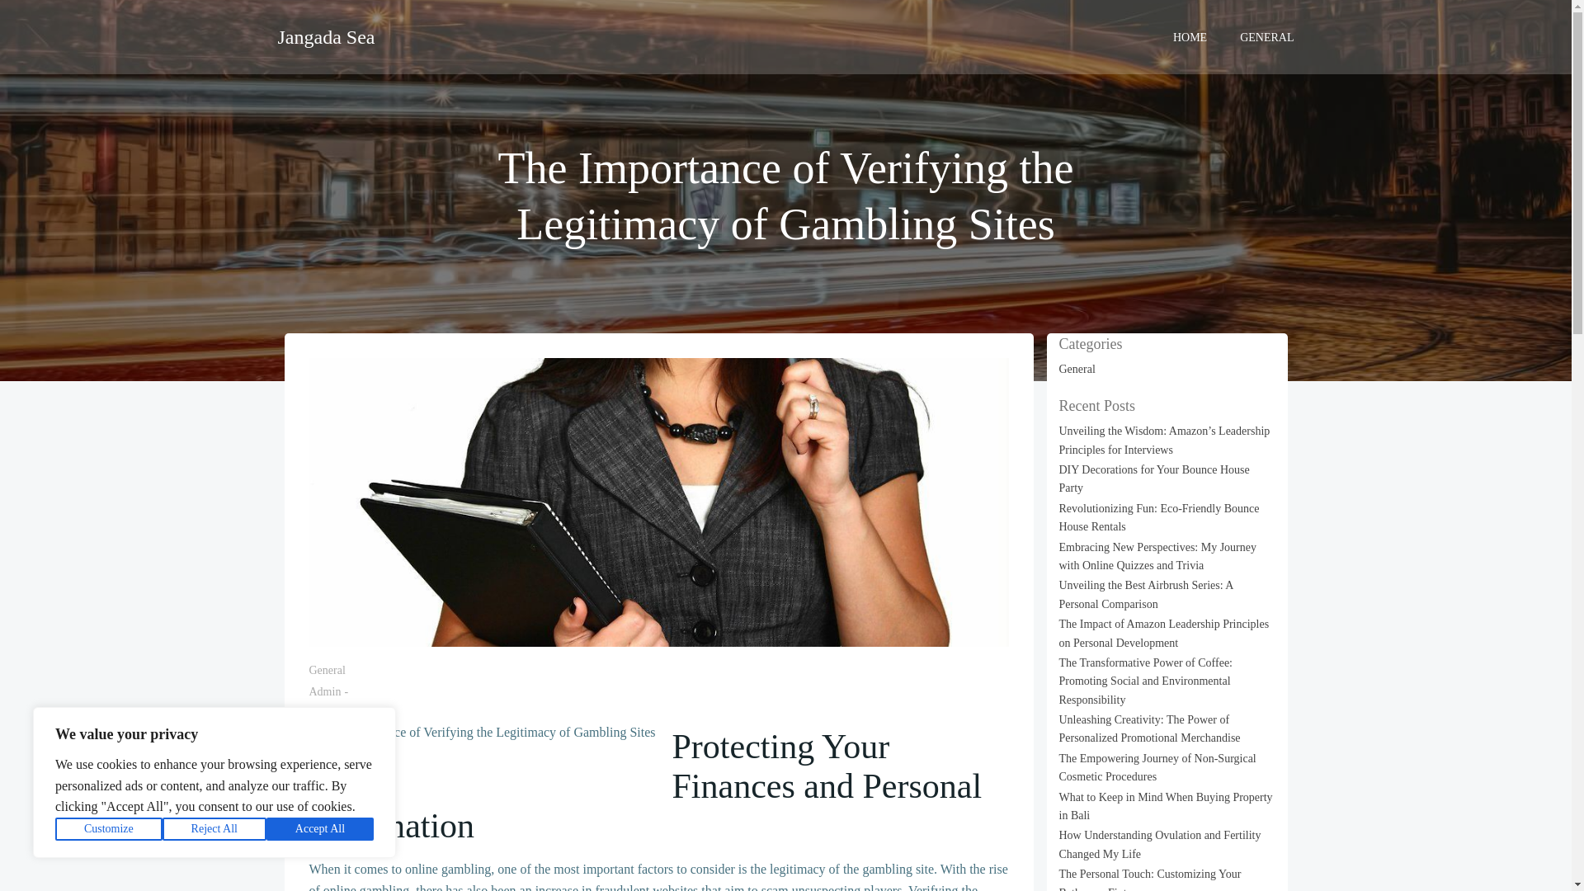 This screenshot has height=891, width=1584. I want to click on Reject All, so click(214, 829).